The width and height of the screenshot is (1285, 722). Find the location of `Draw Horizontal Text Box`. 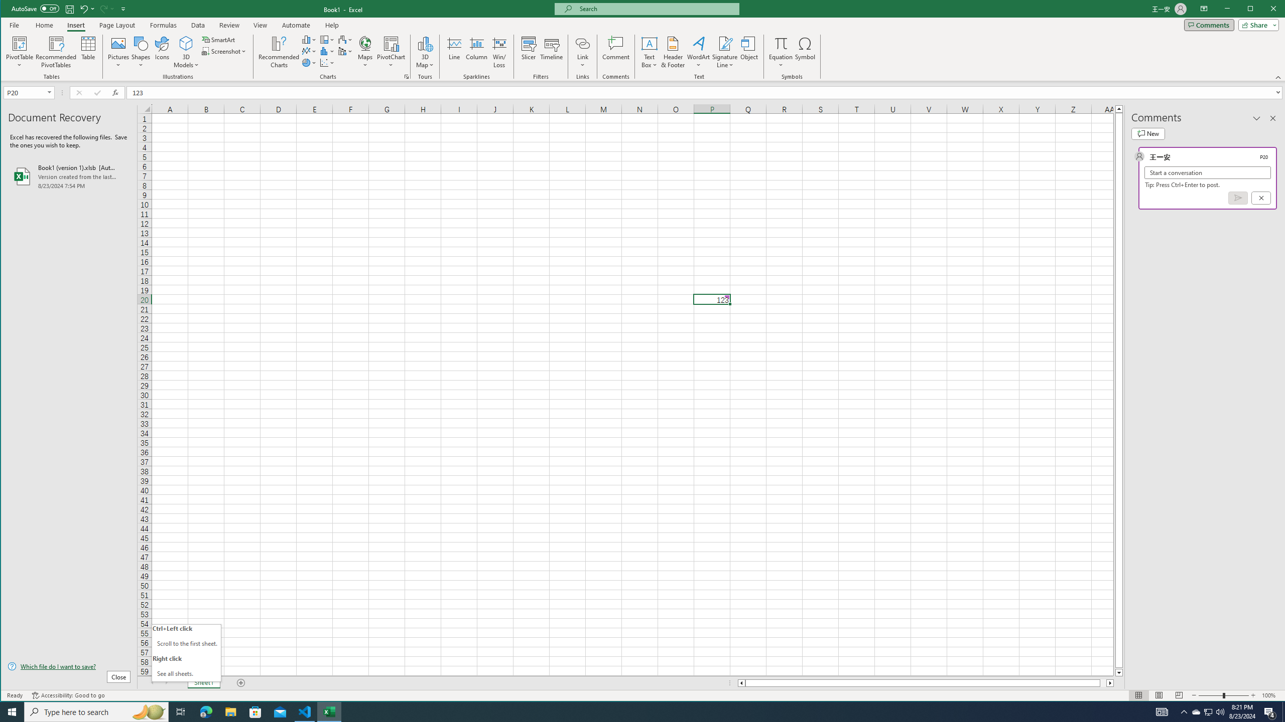

Draw Horizontal Text Box is located at coordinates (650, 43).